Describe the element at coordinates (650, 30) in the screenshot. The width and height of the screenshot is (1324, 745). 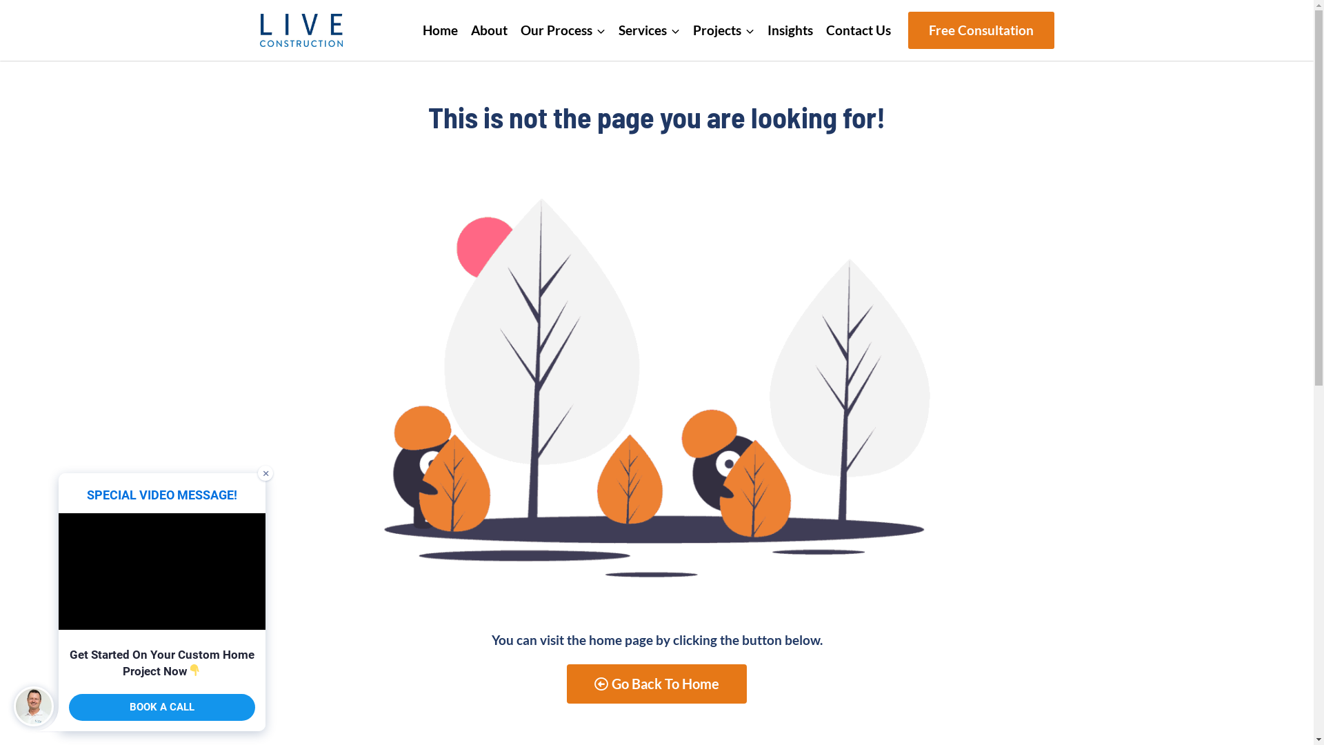
I see `Services` at that location.